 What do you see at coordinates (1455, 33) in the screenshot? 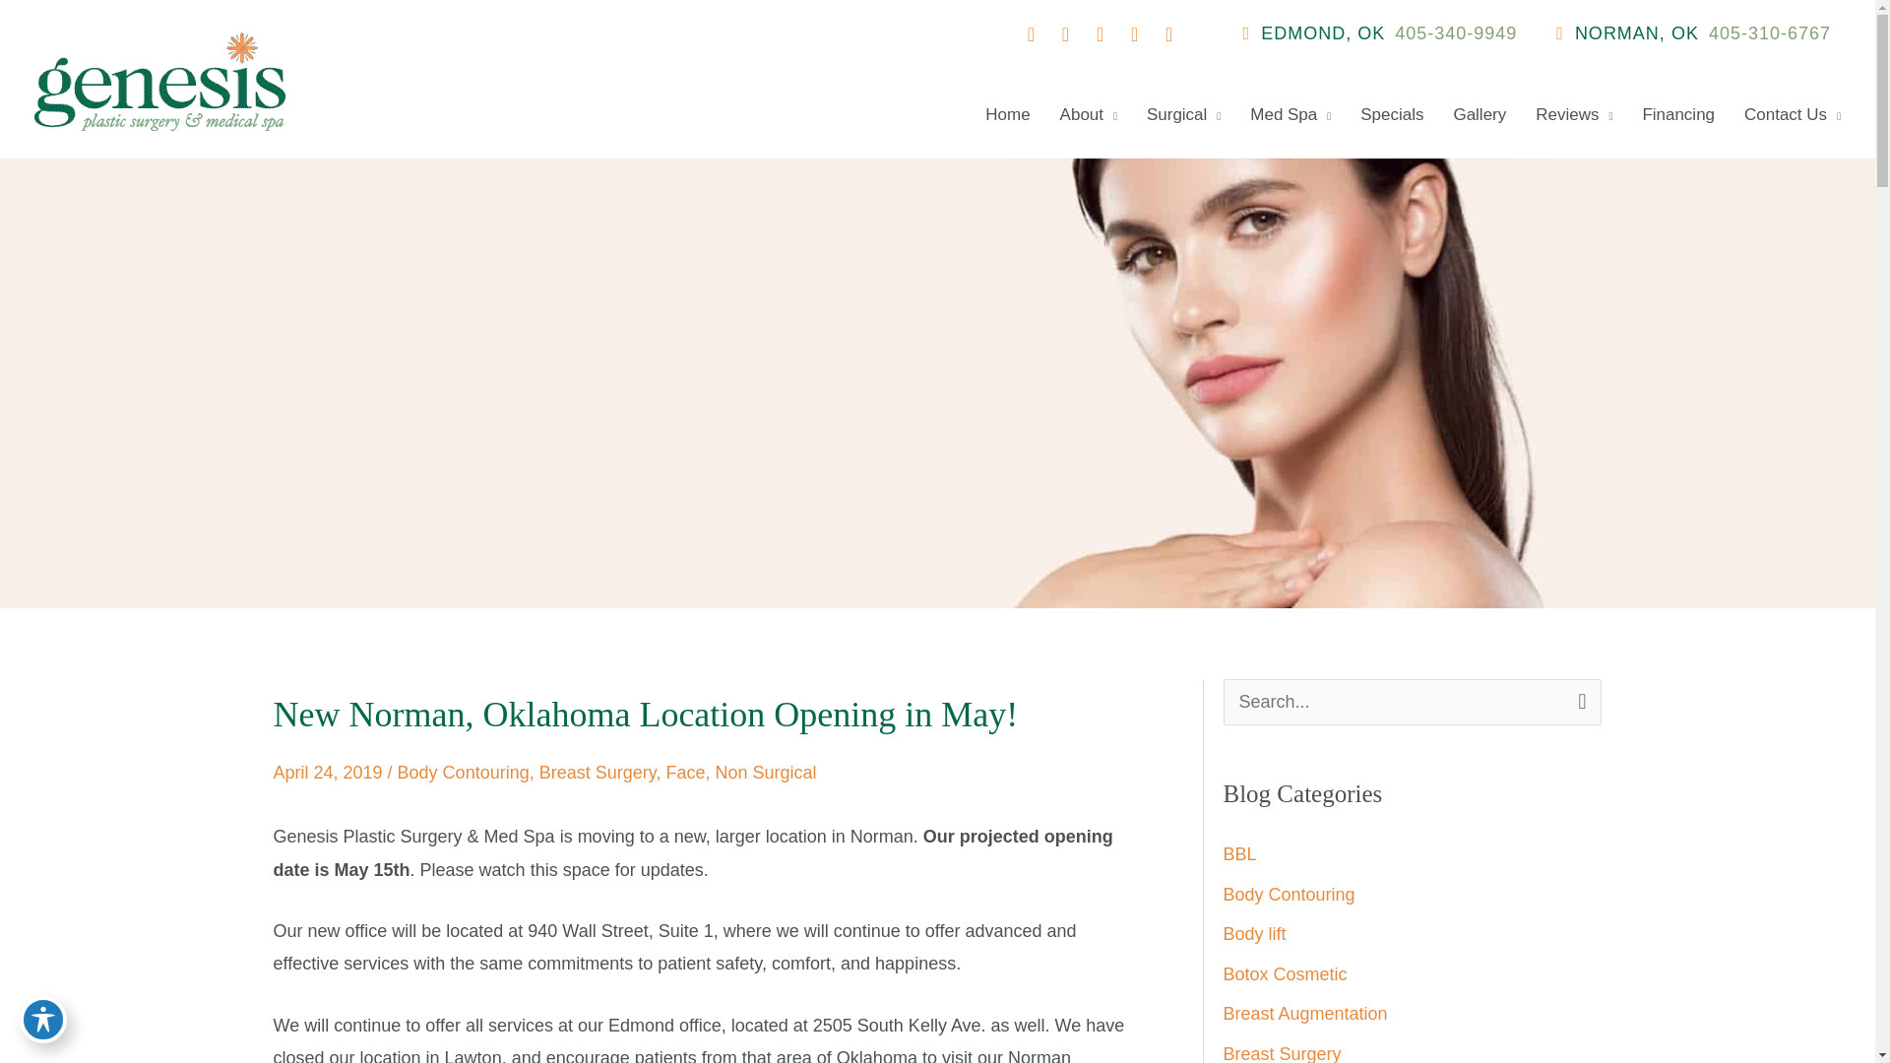
I see `405-340-9949` at bounding box center [1455, 33].